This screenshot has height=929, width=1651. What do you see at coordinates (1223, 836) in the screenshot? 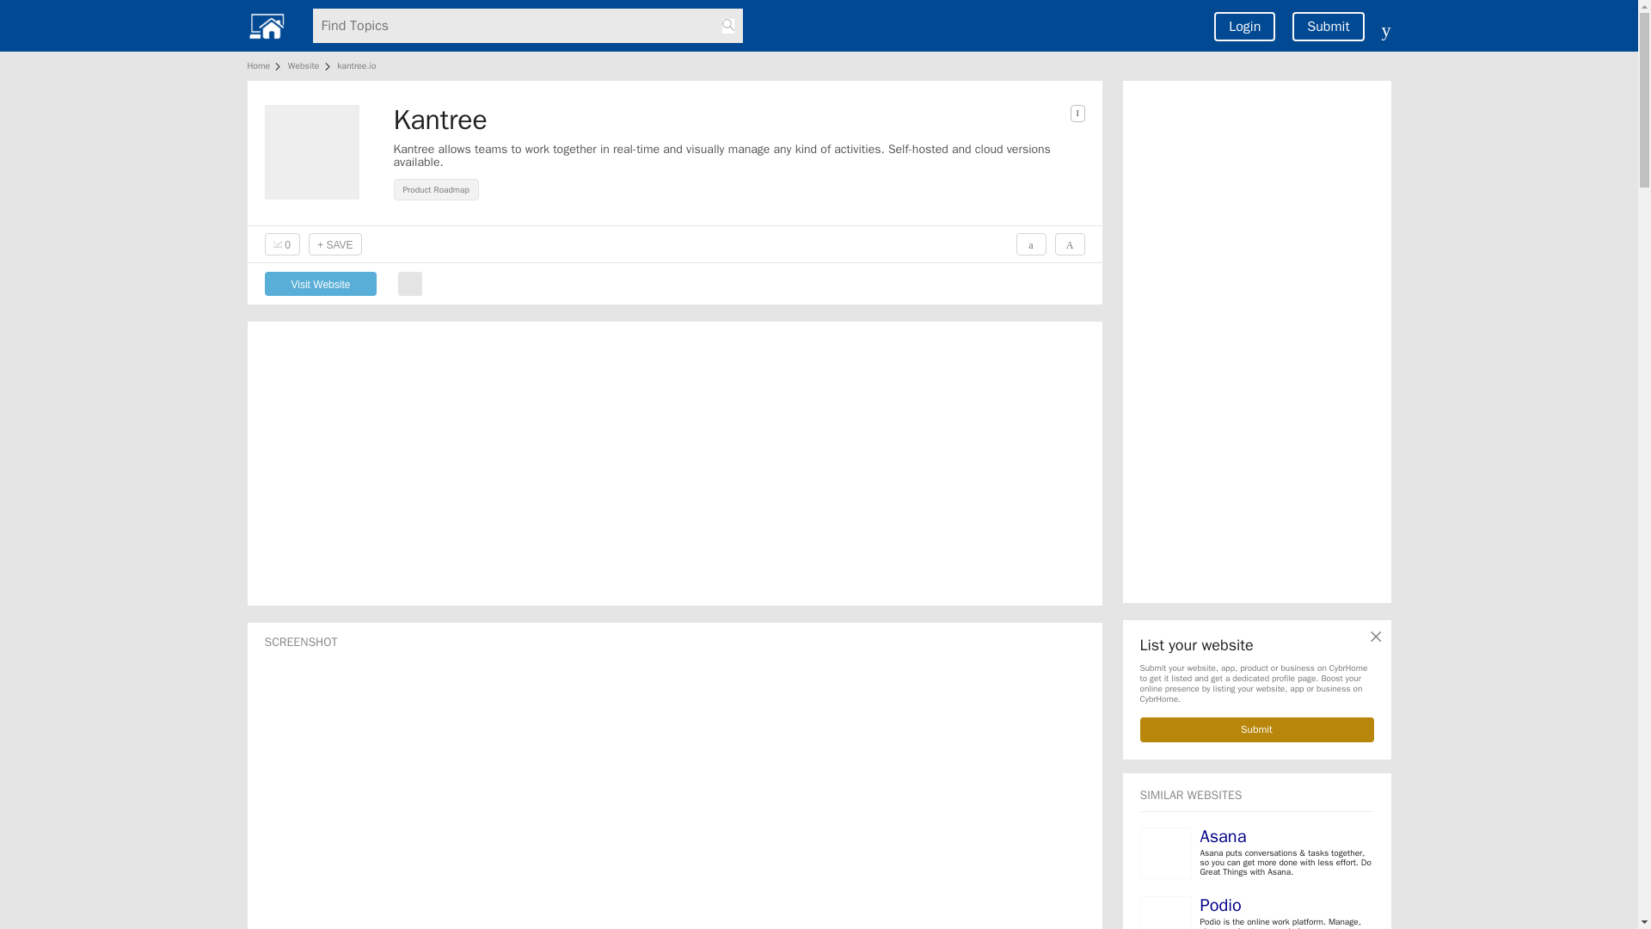
I see `Asana` at bounding box center [1223, 836].